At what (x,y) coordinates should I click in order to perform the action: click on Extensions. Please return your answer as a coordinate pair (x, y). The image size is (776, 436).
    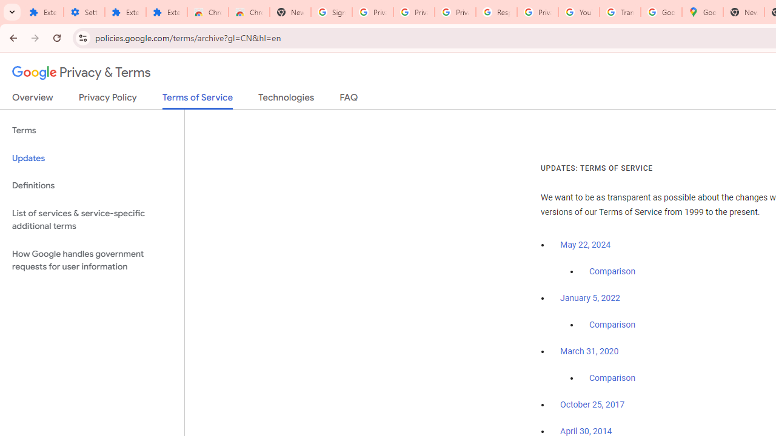
    Looking at the image, I should click on (166, 12).